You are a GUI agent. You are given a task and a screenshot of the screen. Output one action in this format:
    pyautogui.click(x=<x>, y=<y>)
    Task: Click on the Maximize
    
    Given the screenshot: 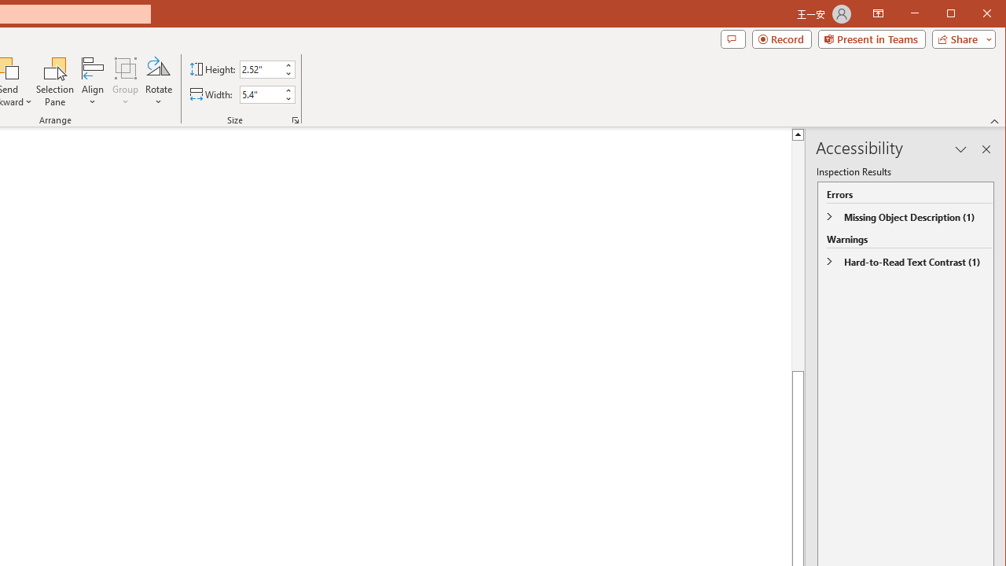 What is the action you would take?
    pyautogui.click(x=973, y=14)
    